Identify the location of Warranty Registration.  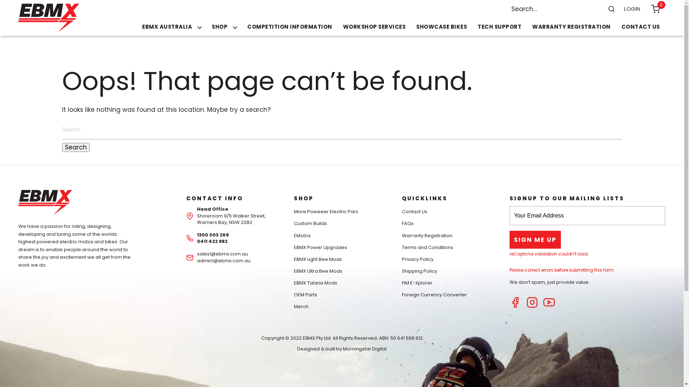
(427, 236).